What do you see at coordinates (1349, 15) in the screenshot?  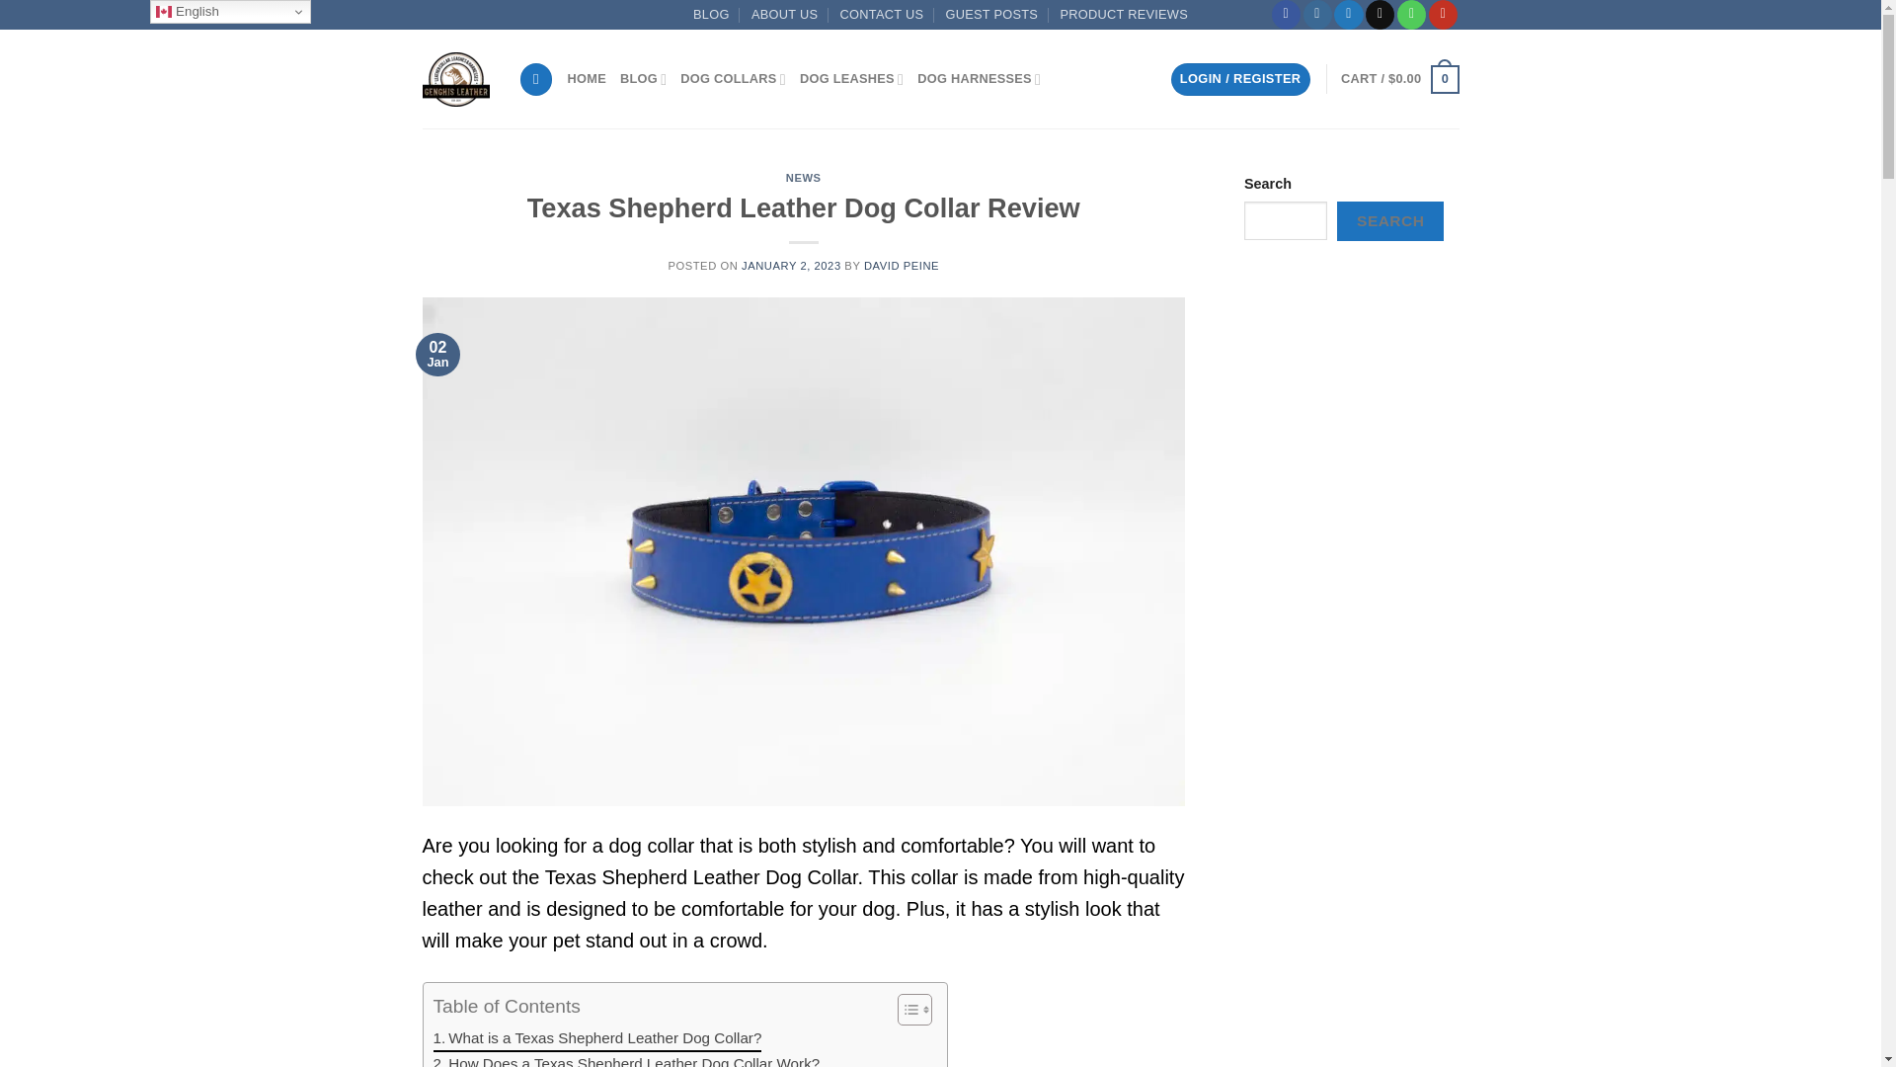 I see `Follow on Twitter` at bounding box center [1349, 15].